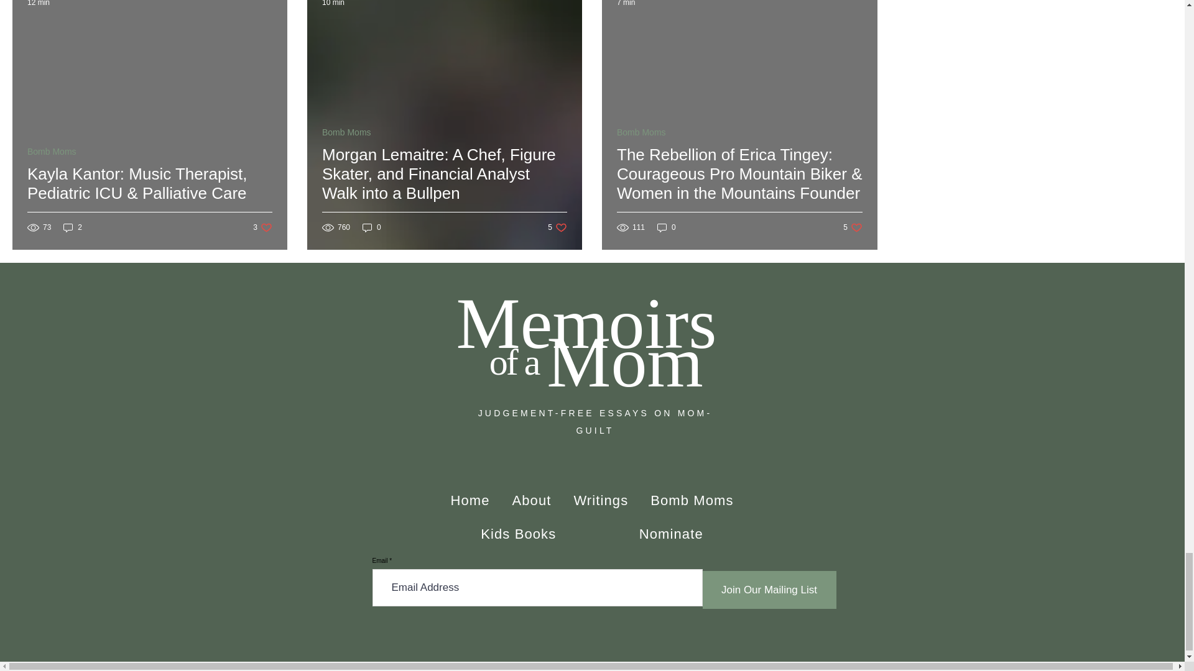  Describe the element at coordinates (39, 3) in the screenshot. I see `Memoirs ` at that location.